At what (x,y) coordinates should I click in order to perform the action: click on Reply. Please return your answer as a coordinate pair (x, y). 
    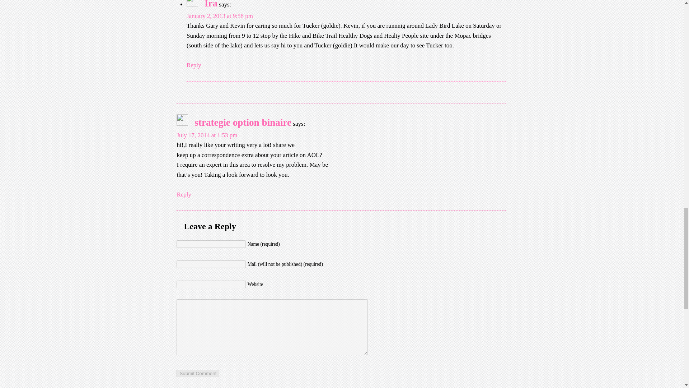
    Looking at the image, I should click on (194, 65).